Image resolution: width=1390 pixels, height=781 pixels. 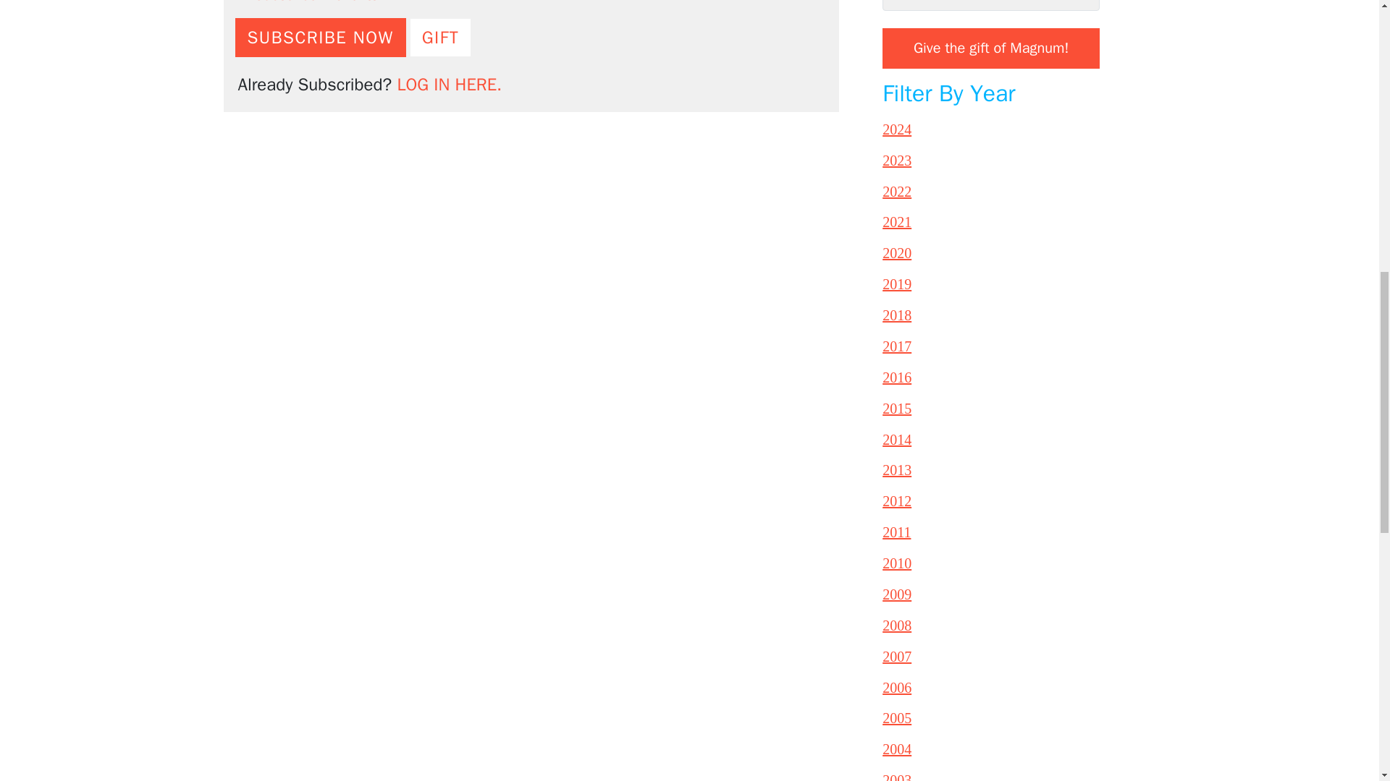 What do you see at coordinates (897, 346) in the screenshot?
I see `2017` at bounding box center [897, 346].